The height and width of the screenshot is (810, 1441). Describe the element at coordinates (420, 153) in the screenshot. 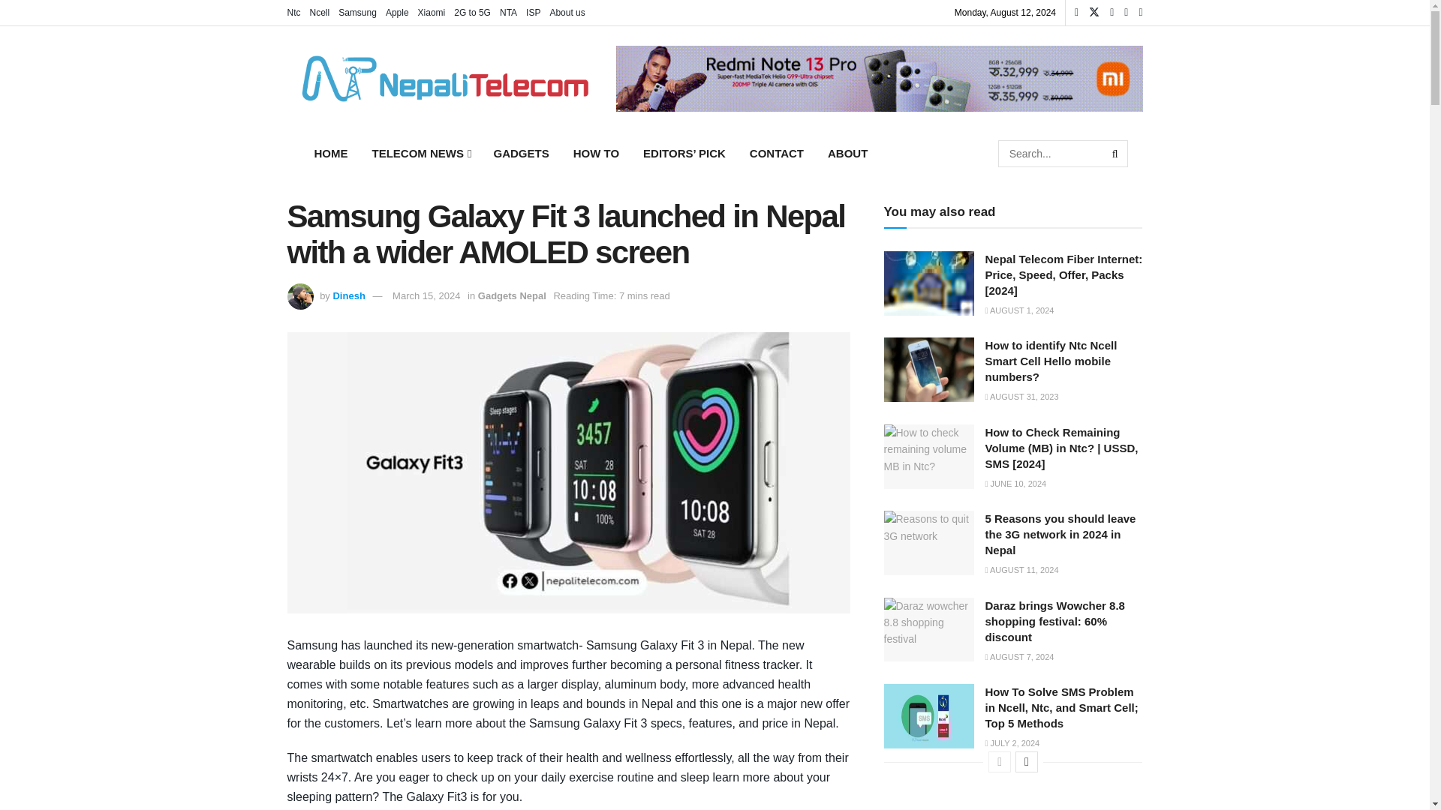

I see `TELECOM NEWS` at that location.